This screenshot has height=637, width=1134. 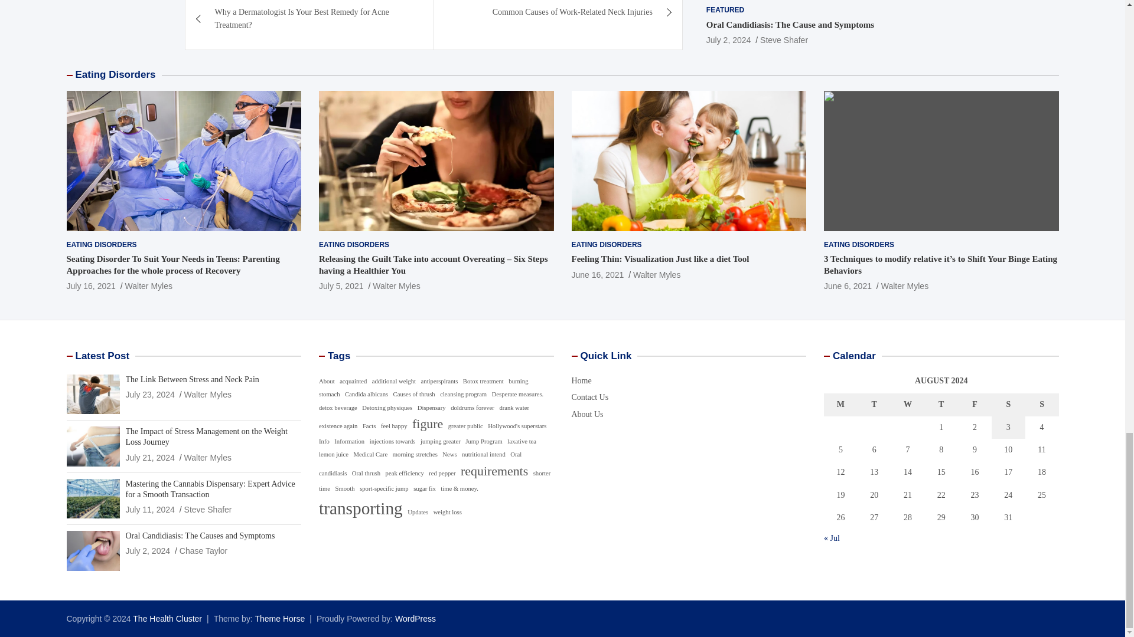 I want to click on The Impact of Stress Management on the Weight Loss Journey, so click(x=149, y=458).